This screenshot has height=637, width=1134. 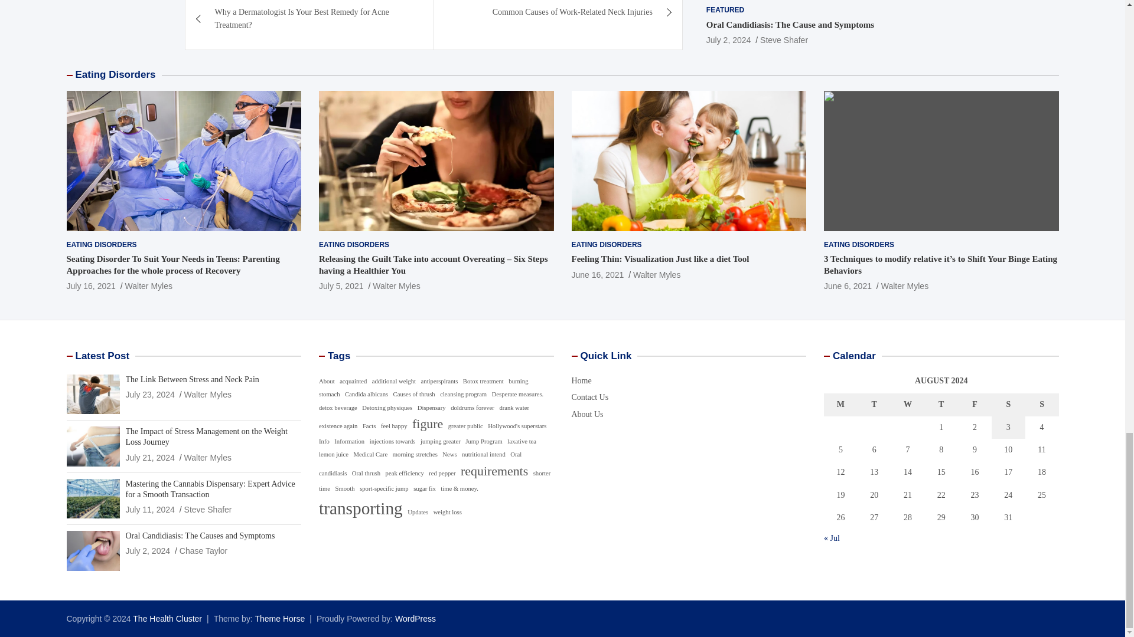 I want to click on The Impact of Stress Management on the Weight Loss Journey, so click(x=149, y=458).